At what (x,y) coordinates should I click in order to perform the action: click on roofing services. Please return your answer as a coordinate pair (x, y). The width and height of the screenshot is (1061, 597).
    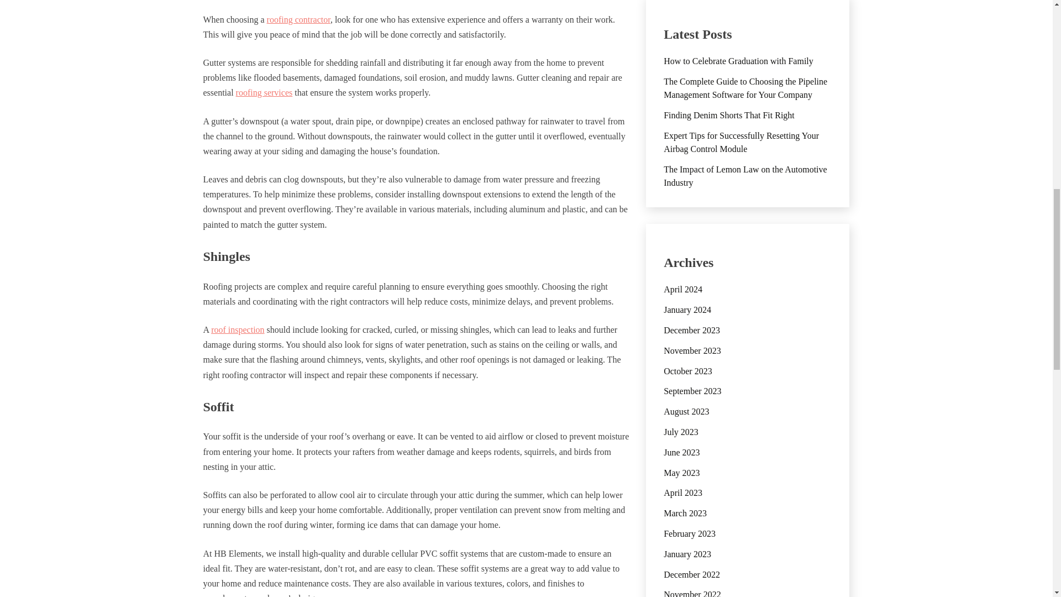
    Looking at the image, I should click on (264, 92).